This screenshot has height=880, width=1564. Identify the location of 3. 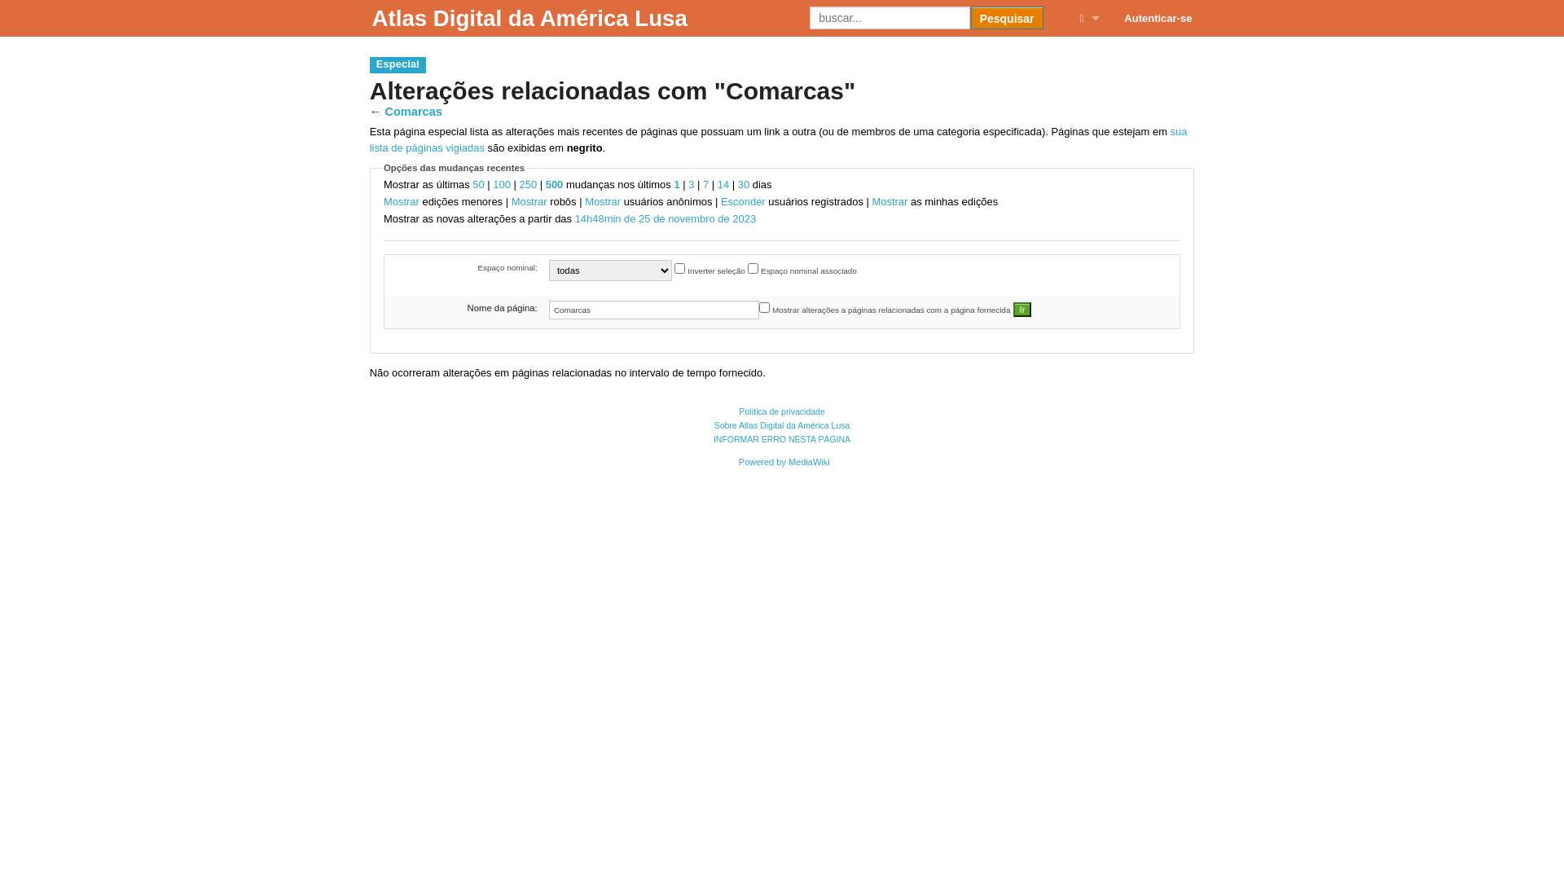
(691, 184).